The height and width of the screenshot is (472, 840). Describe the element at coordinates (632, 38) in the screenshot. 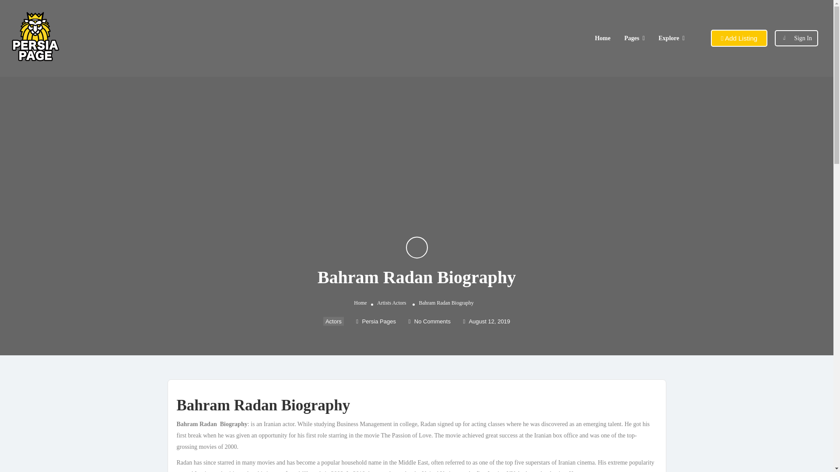

I see `Pages` at that location.